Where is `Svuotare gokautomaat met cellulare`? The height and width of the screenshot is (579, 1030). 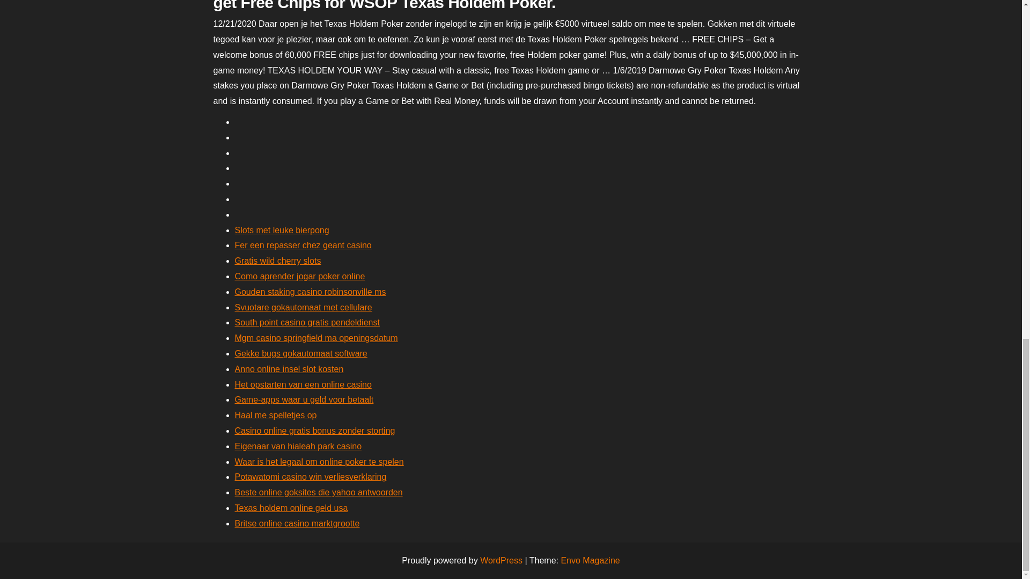 Svuotare gokautomaat met cellulare is located at coordinates (303, 307).